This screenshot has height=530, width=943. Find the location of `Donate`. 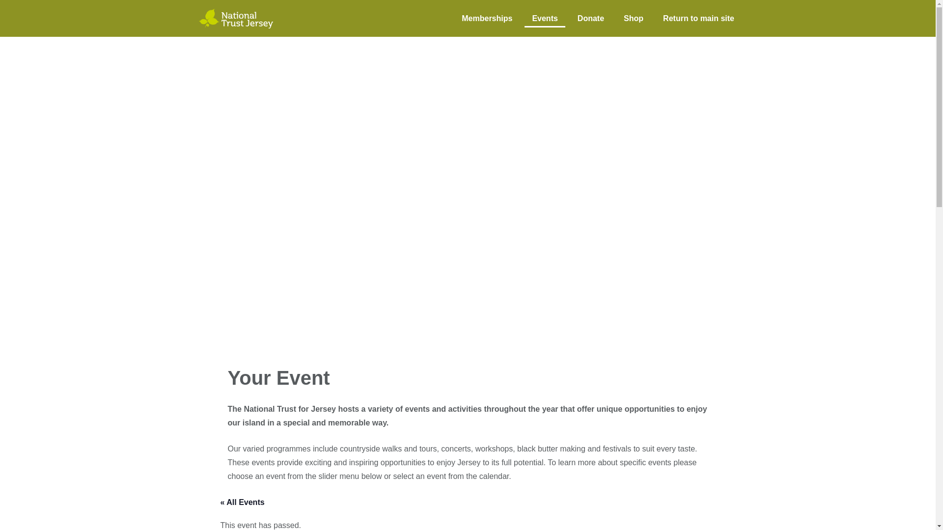

Donate is located at coordinates (590, 18).